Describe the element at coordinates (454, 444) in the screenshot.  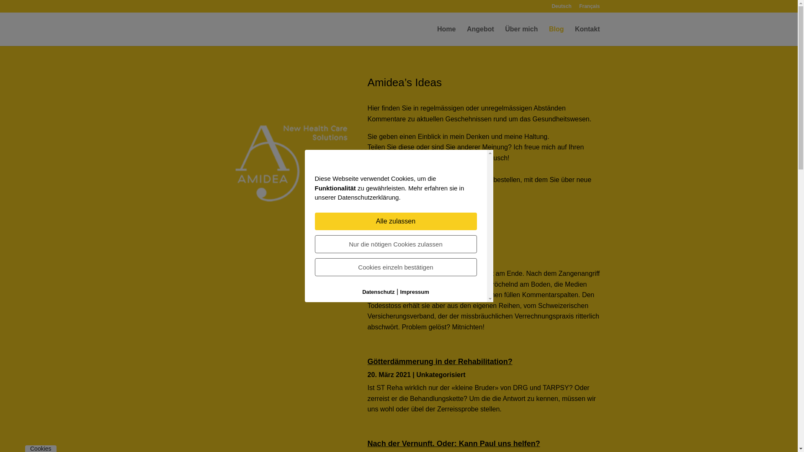
I see `Nach der Vernunft. Oder: Kann Paul uns helfen?` at that location.